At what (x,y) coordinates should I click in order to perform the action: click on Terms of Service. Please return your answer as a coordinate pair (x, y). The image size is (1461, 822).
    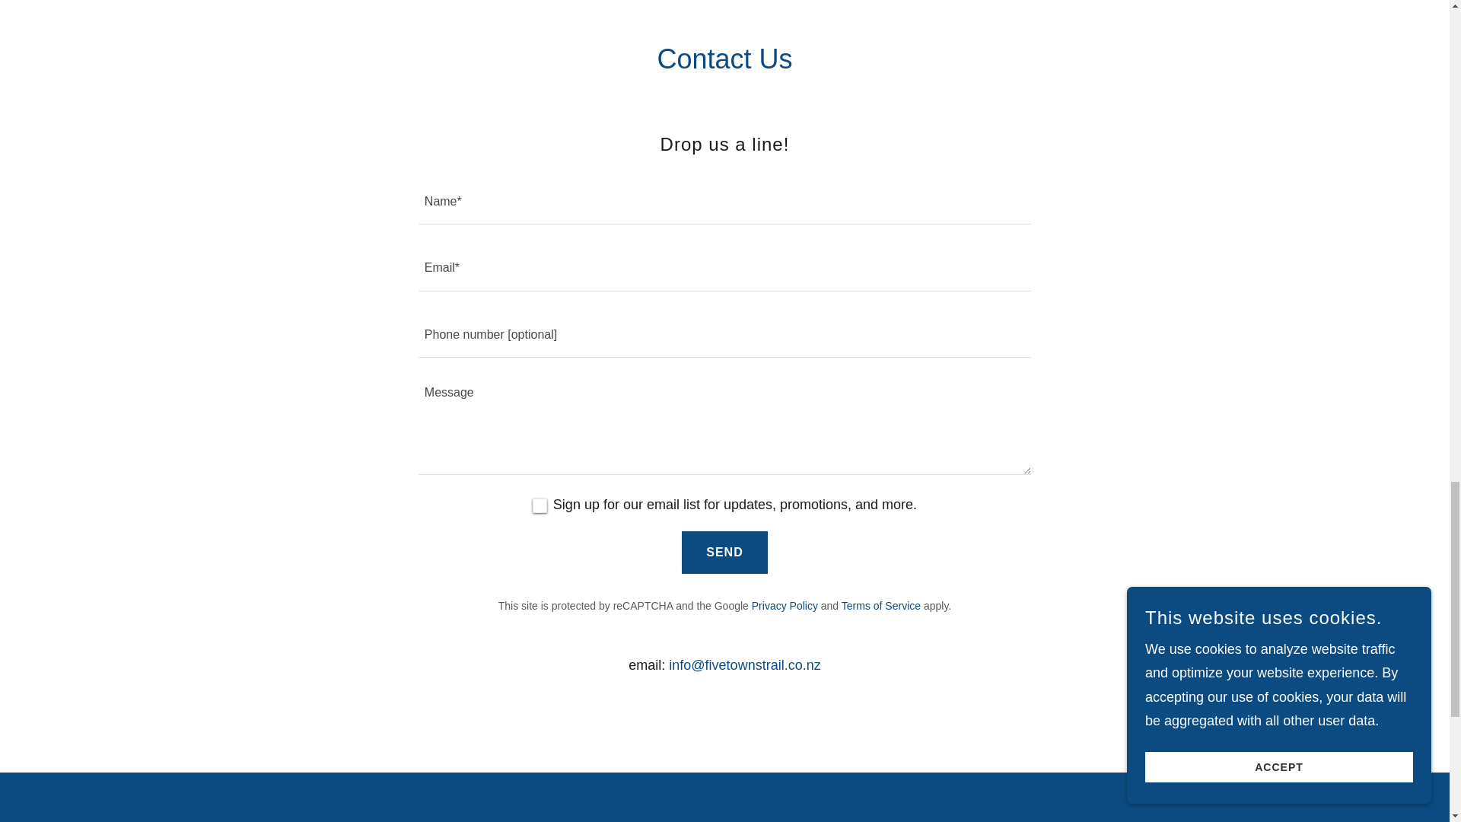
    Looking at the image, I should click on (880, 606).